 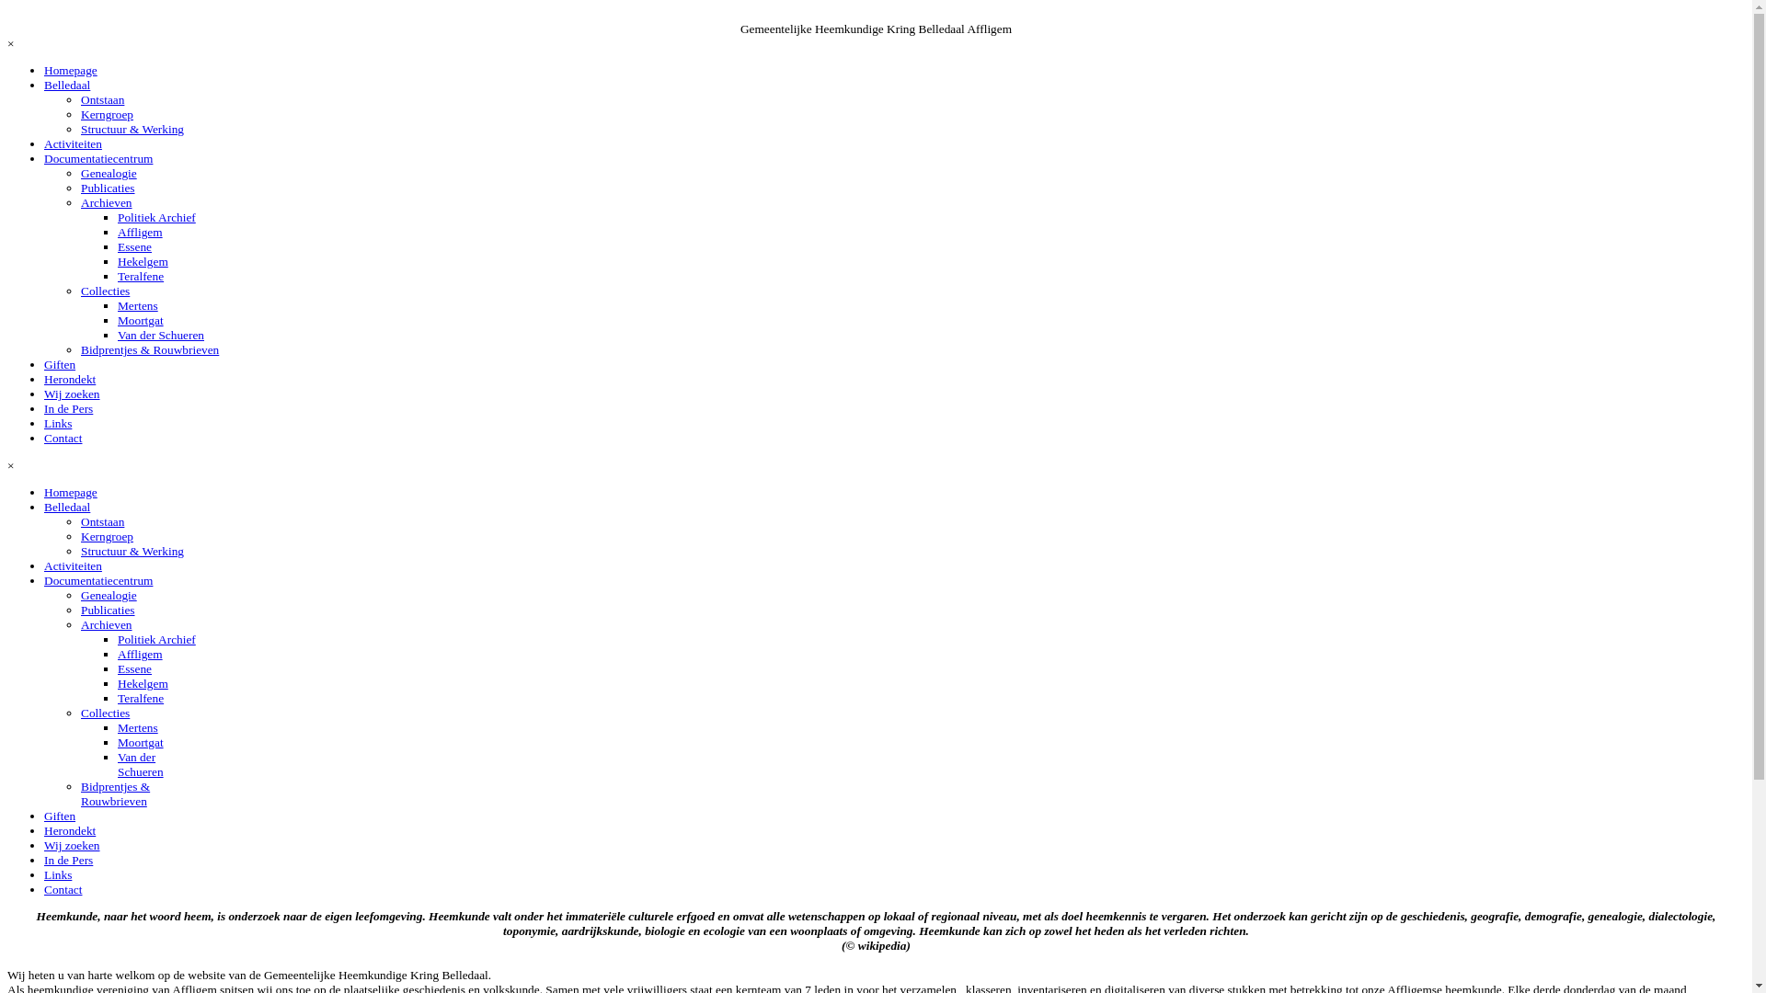 What do you see at coordinates (67, 85) in the screenshot?
I see `Belledaal` at bounding box center [67, 85].